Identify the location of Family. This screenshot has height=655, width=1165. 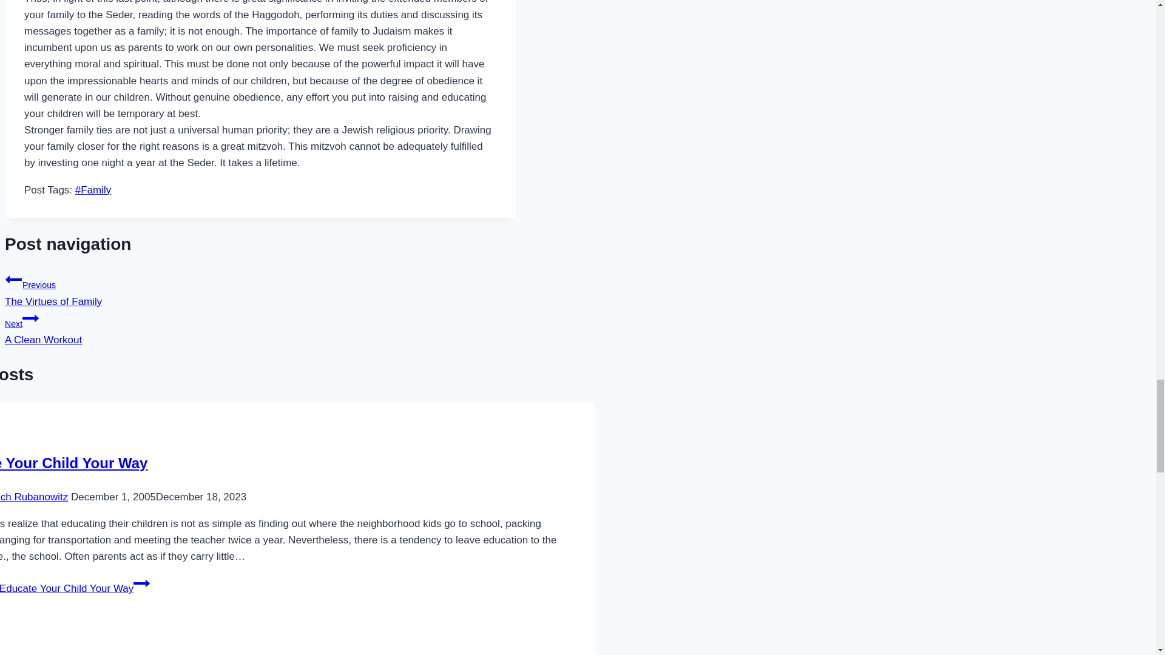
(75, 588).